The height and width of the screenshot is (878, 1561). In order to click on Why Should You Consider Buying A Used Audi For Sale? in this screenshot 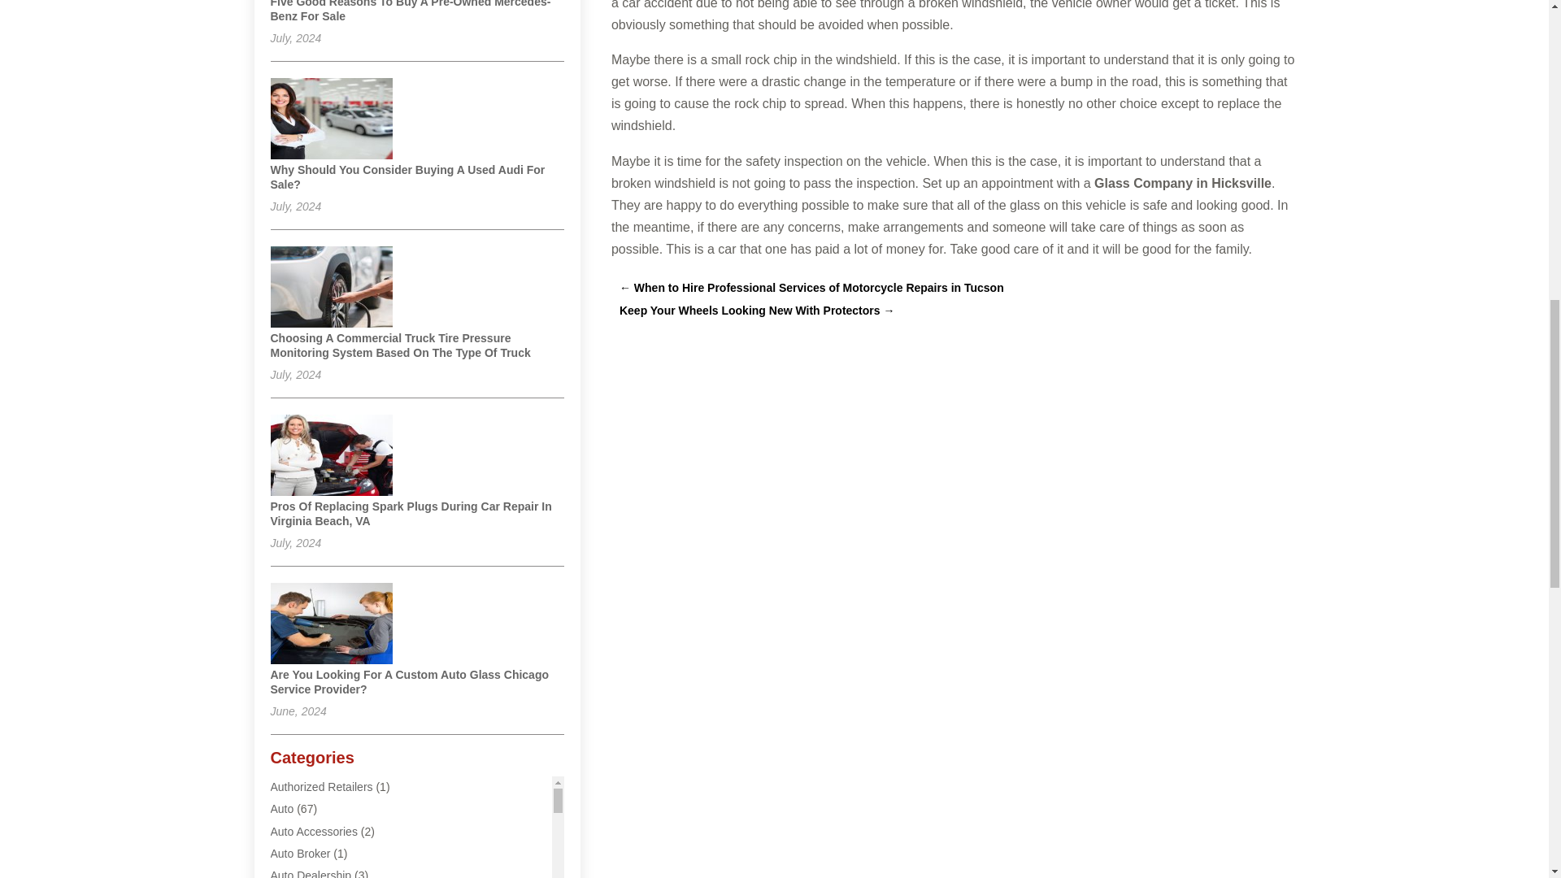, I will do `click(407, 177)`.